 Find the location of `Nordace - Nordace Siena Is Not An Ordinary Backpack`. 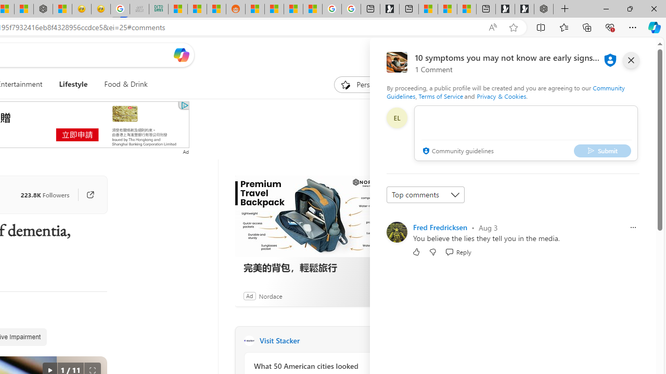

Nordace - Nordace Siena Is Not An Ordinary Backpack is located at coordinates (543, 9).